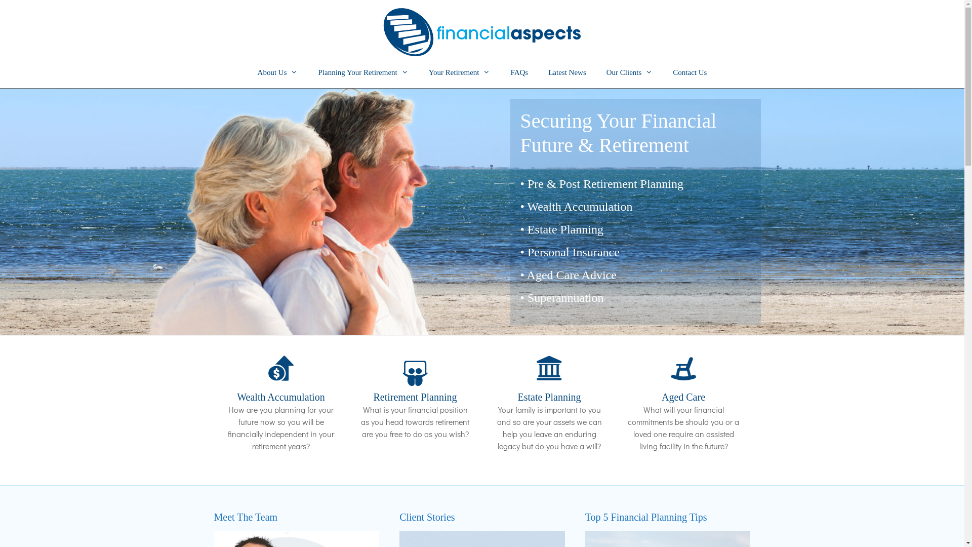 This screenshot has height=547, width=972. Describe the element at coordinates (683, 397) in the screenshot. I see `Aged Care` at that location.